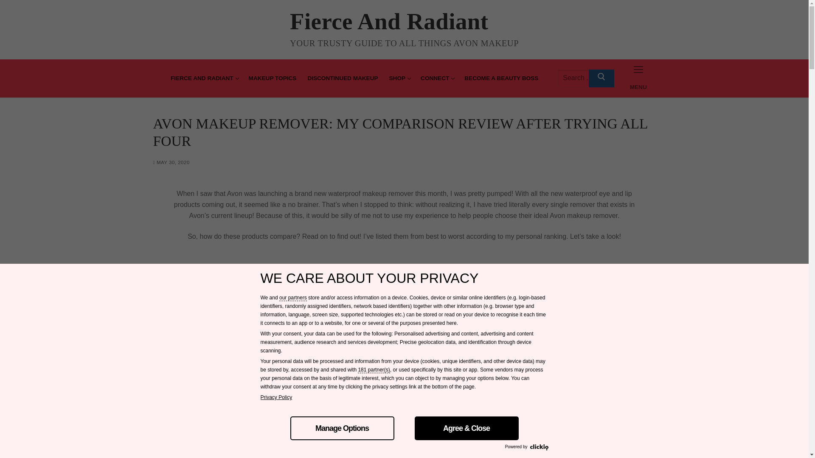 This screenshot has height=458, width=815. What do you see at coordinates (436, 78) in the screenshot?
I see `Search for:` at bounding box center [436, 78].